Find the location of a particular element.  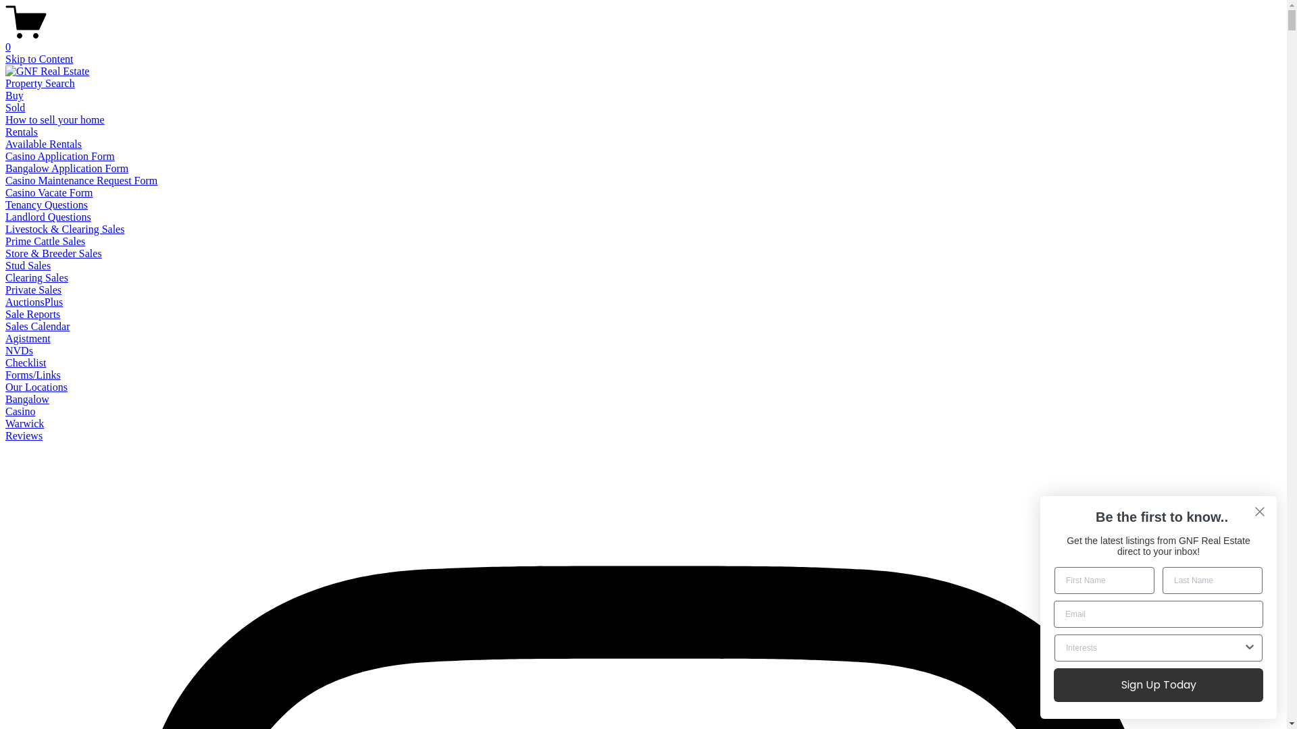

AuctionsPlus is located at coordinates (34, 302).